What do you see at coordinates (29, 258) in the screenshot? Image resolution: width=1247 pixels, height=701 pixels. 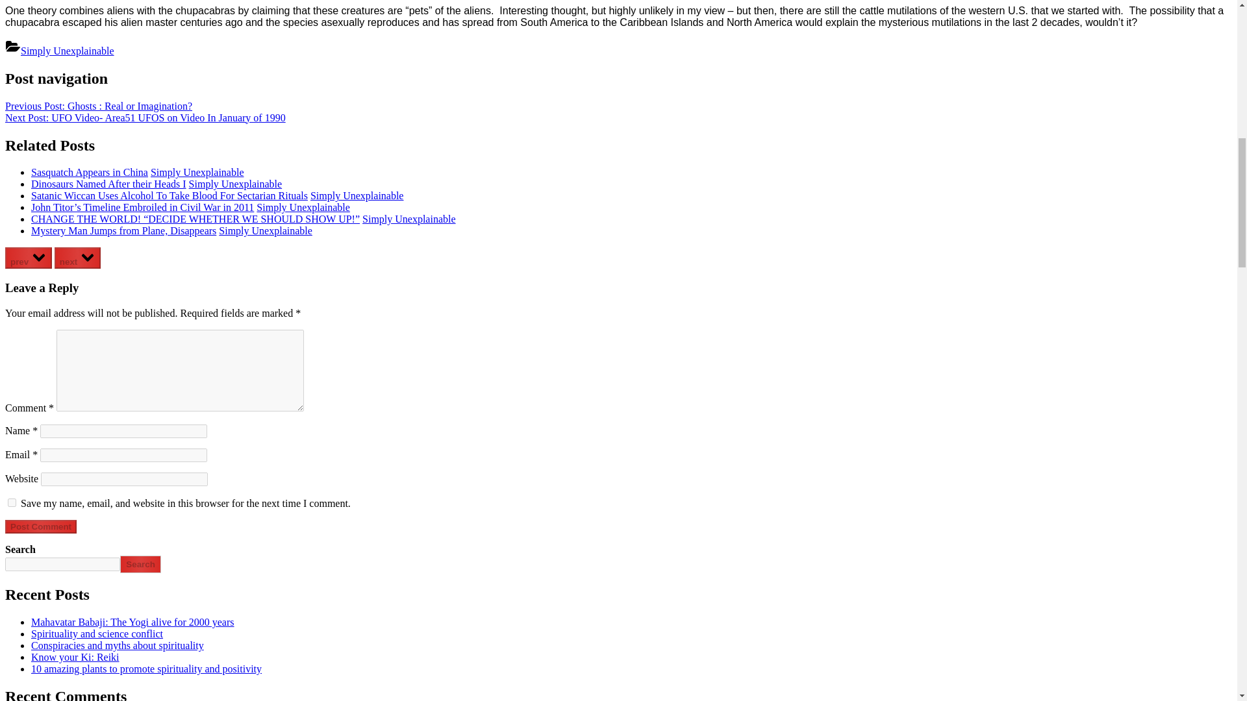 I see `prev` at bounding box center [29, 258].